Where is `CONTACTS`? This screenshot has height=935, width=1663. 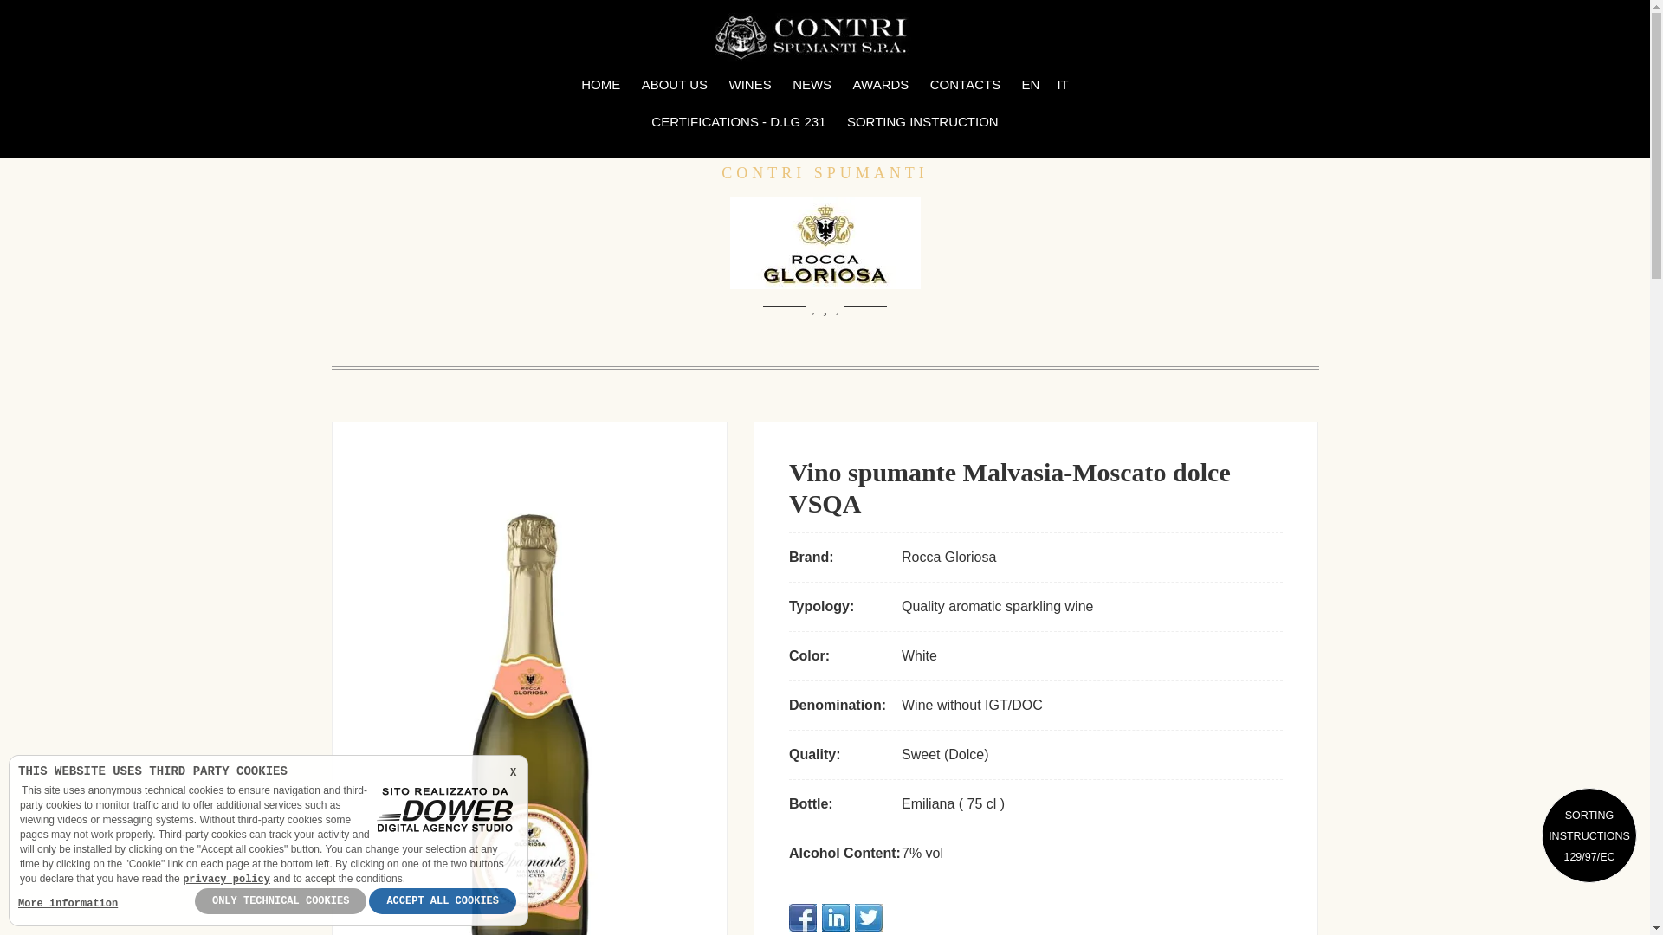 CONTACTS is located at coordinates (965, 85).